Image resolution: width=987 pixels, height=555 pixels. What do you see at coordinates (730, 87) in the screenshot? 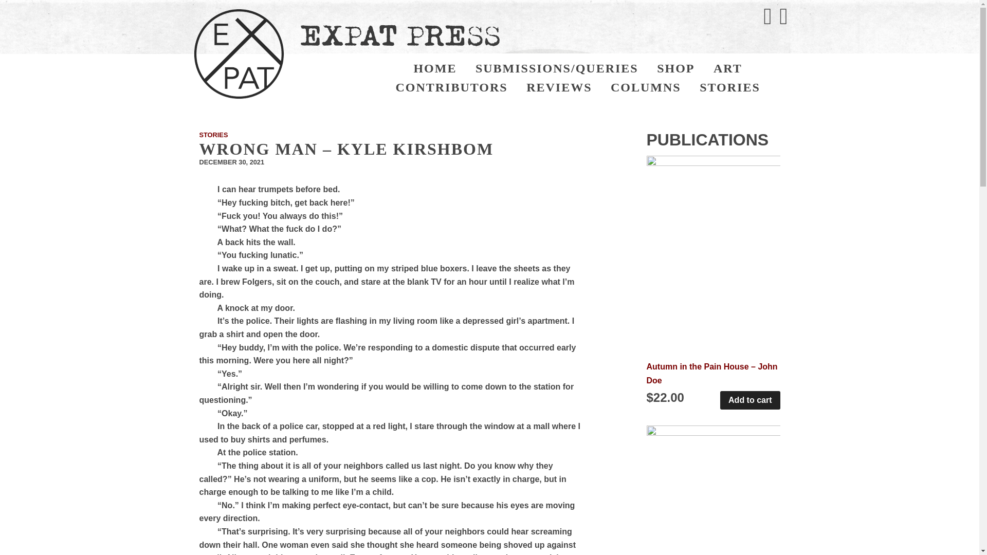
I see `STORIES` at bounding box center [730, 87].